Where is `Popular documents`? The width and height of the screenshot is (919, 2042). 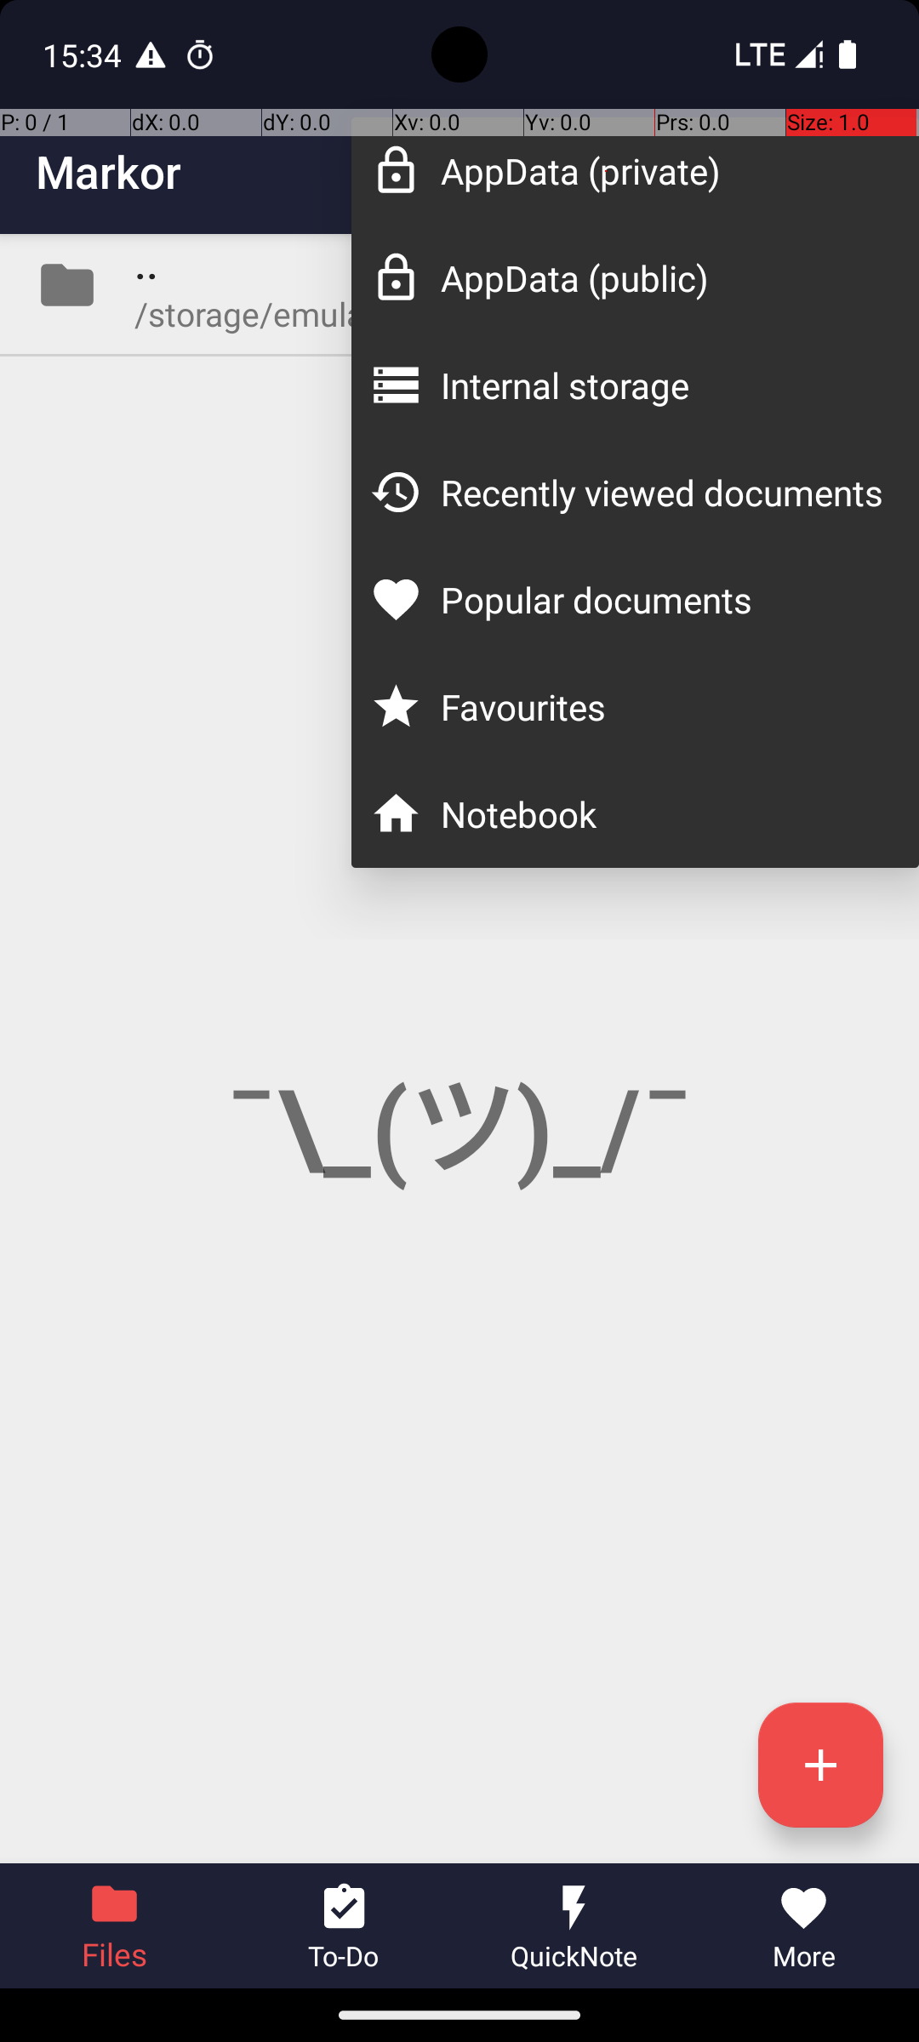 Popular documents is located at coordinates (662, 599).